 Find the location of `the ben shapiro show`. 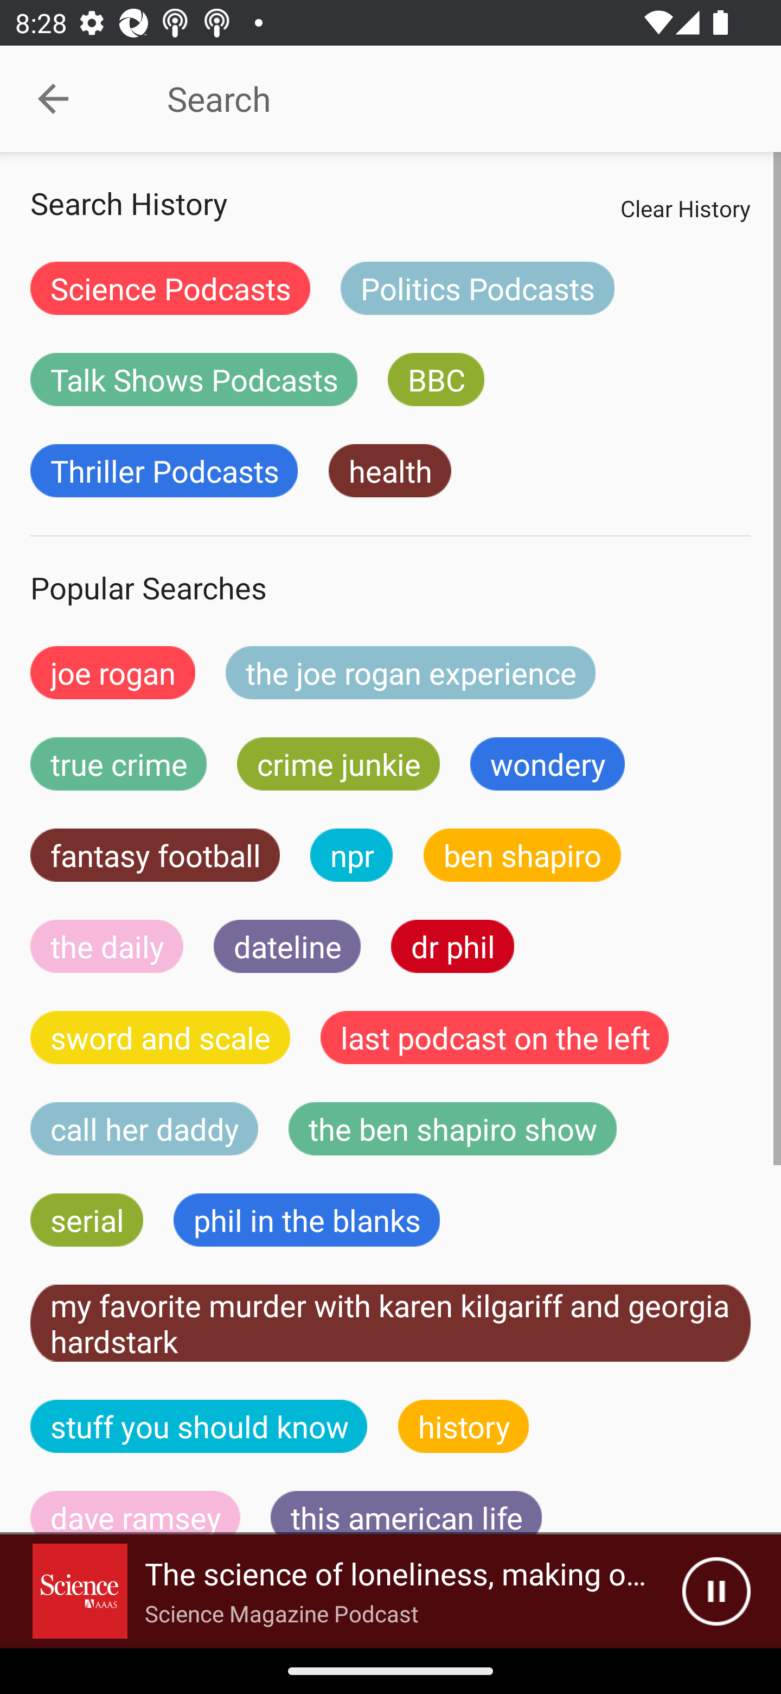

the ben shapiro show is located at coordinates (452, 1129).